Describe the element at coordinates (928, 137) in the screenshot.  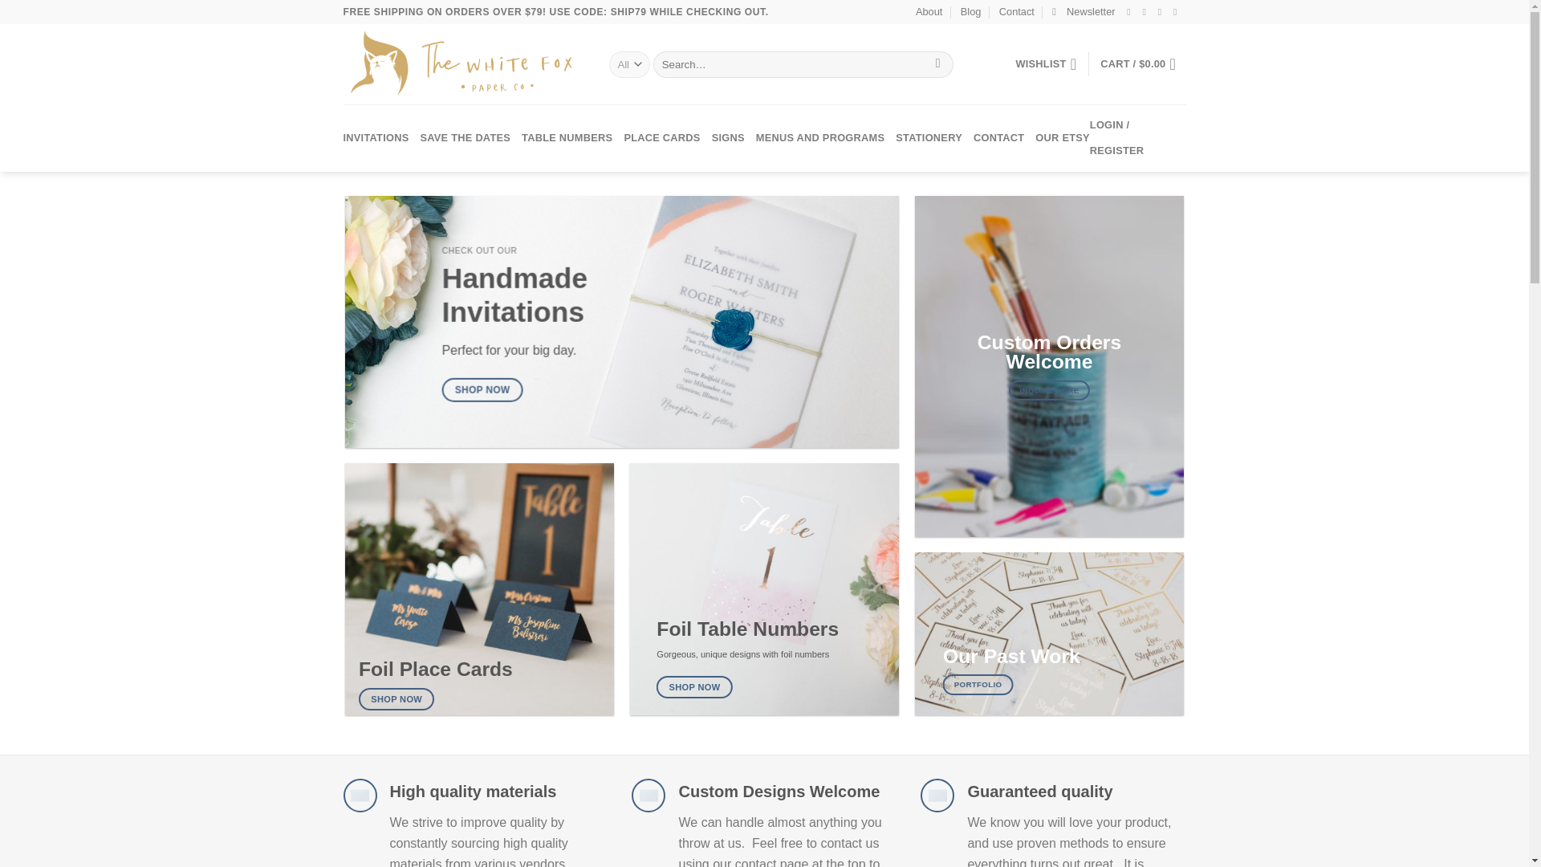
I see `STATIONERY` at that location.